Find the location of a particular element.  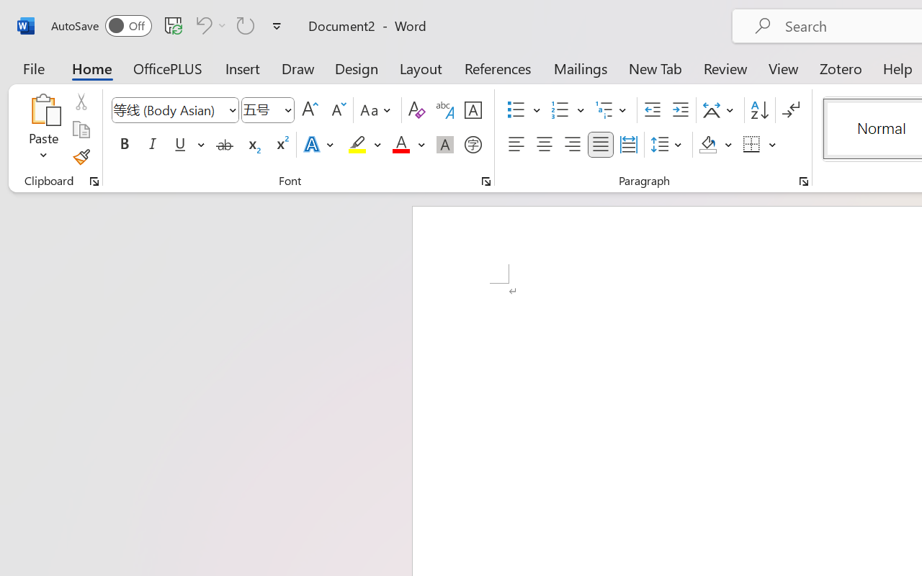

OfficePLUS is located at coordinates (168, 68).